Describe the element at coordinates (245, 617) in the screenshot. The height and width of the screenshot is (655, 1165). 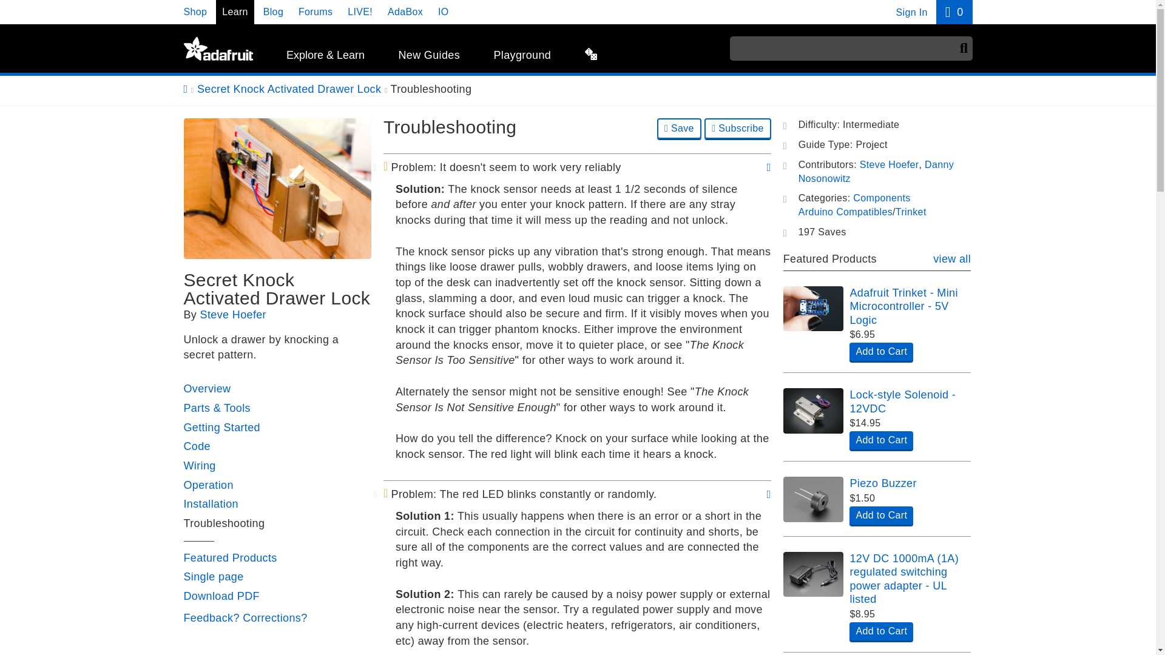
I see `Feedback? Corrections?` at that location.